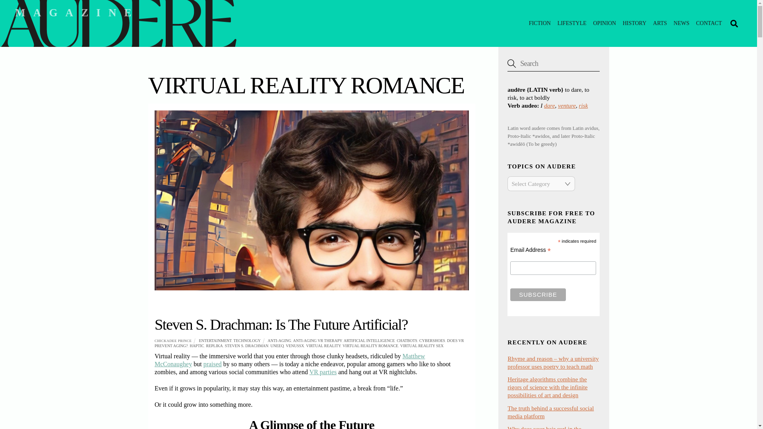 The image size is (763, 429). What do you see at coordinates (77, 13) in the screenshot?
I see `Magazine` at bounding box center [77, 13].